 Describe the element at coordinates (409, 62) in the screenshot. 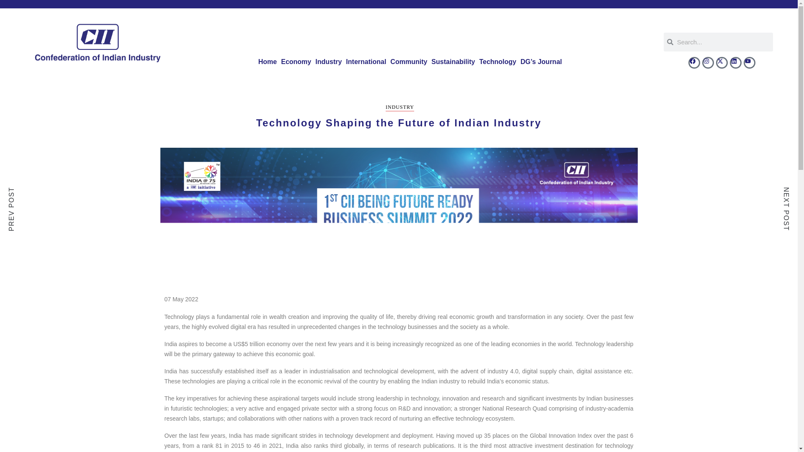

I see `Community` at that location.